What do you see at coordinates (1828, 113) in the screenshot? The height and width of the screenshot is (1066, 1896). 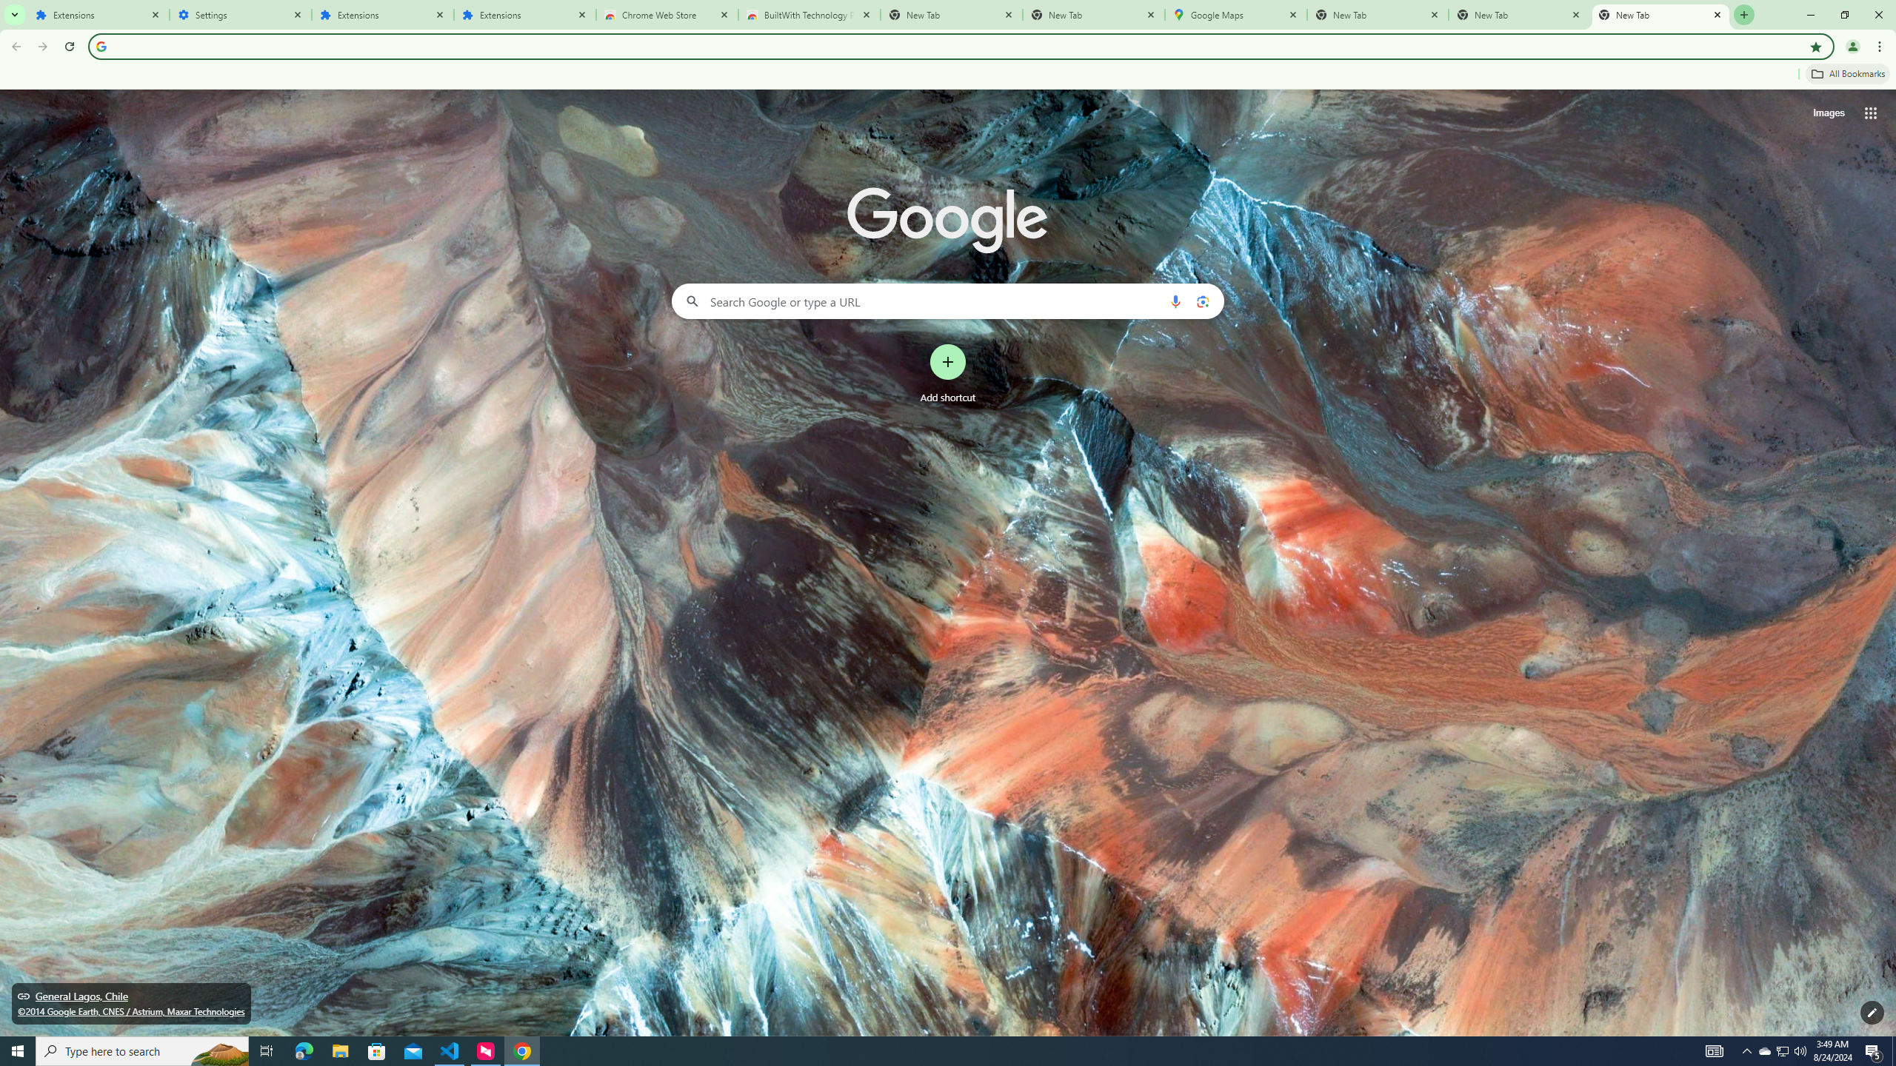 I see `Search for Images ` at bounding box center [1828, 113].